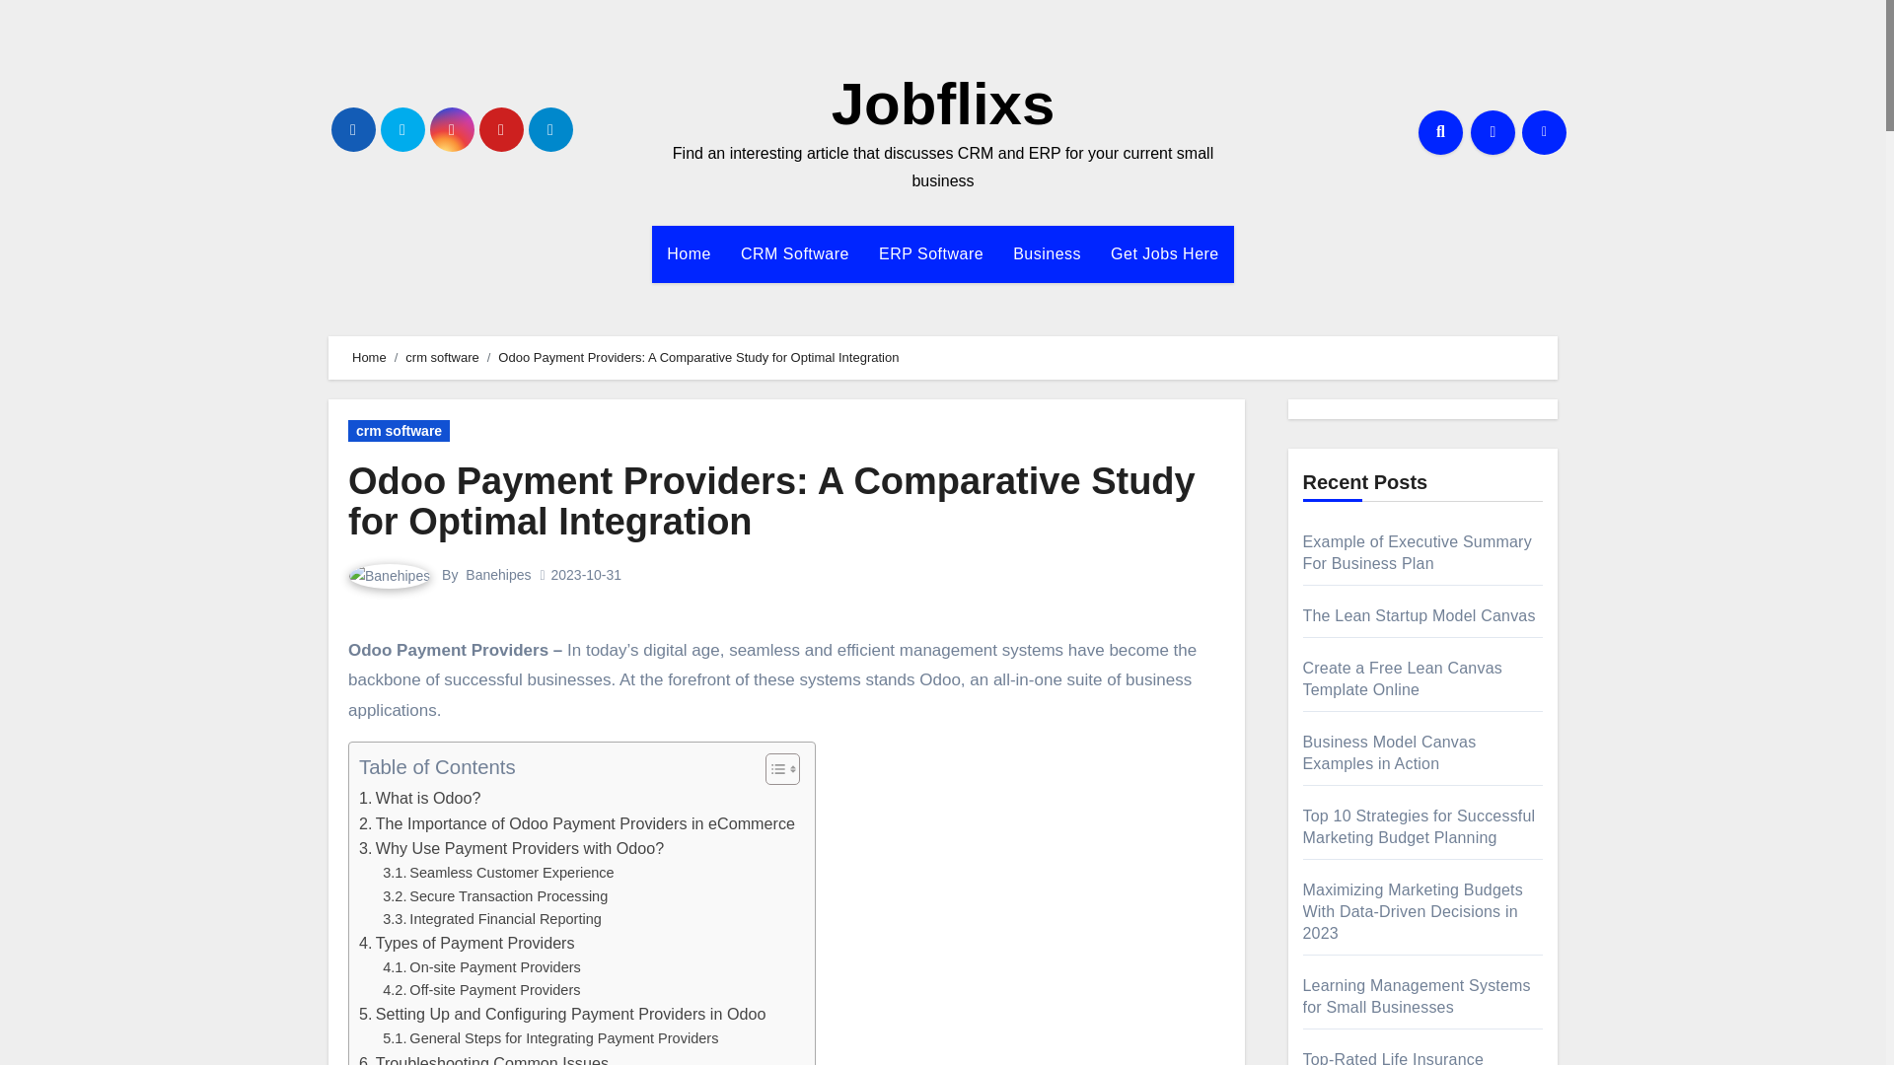 Image resolution: width=1894 pixels, height=1065 pixels. Describe the element at coordinates (930, 254) in the screenshot. I see `ERP Software` at that location.